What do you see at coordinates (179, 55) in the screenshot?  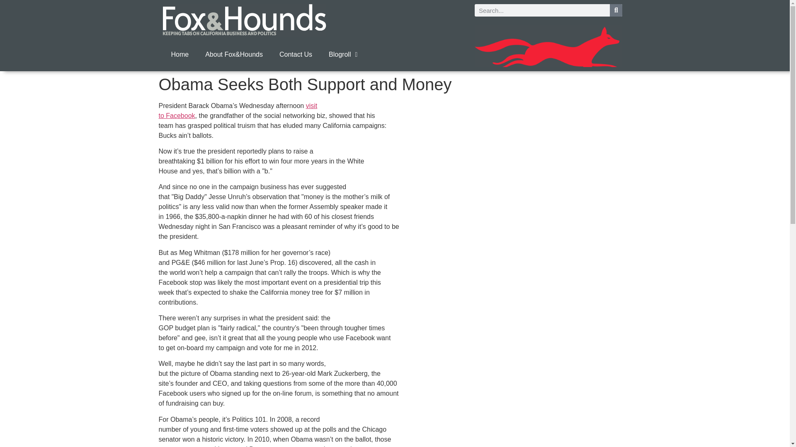 I see `Home` at bounding box center [179, 55].